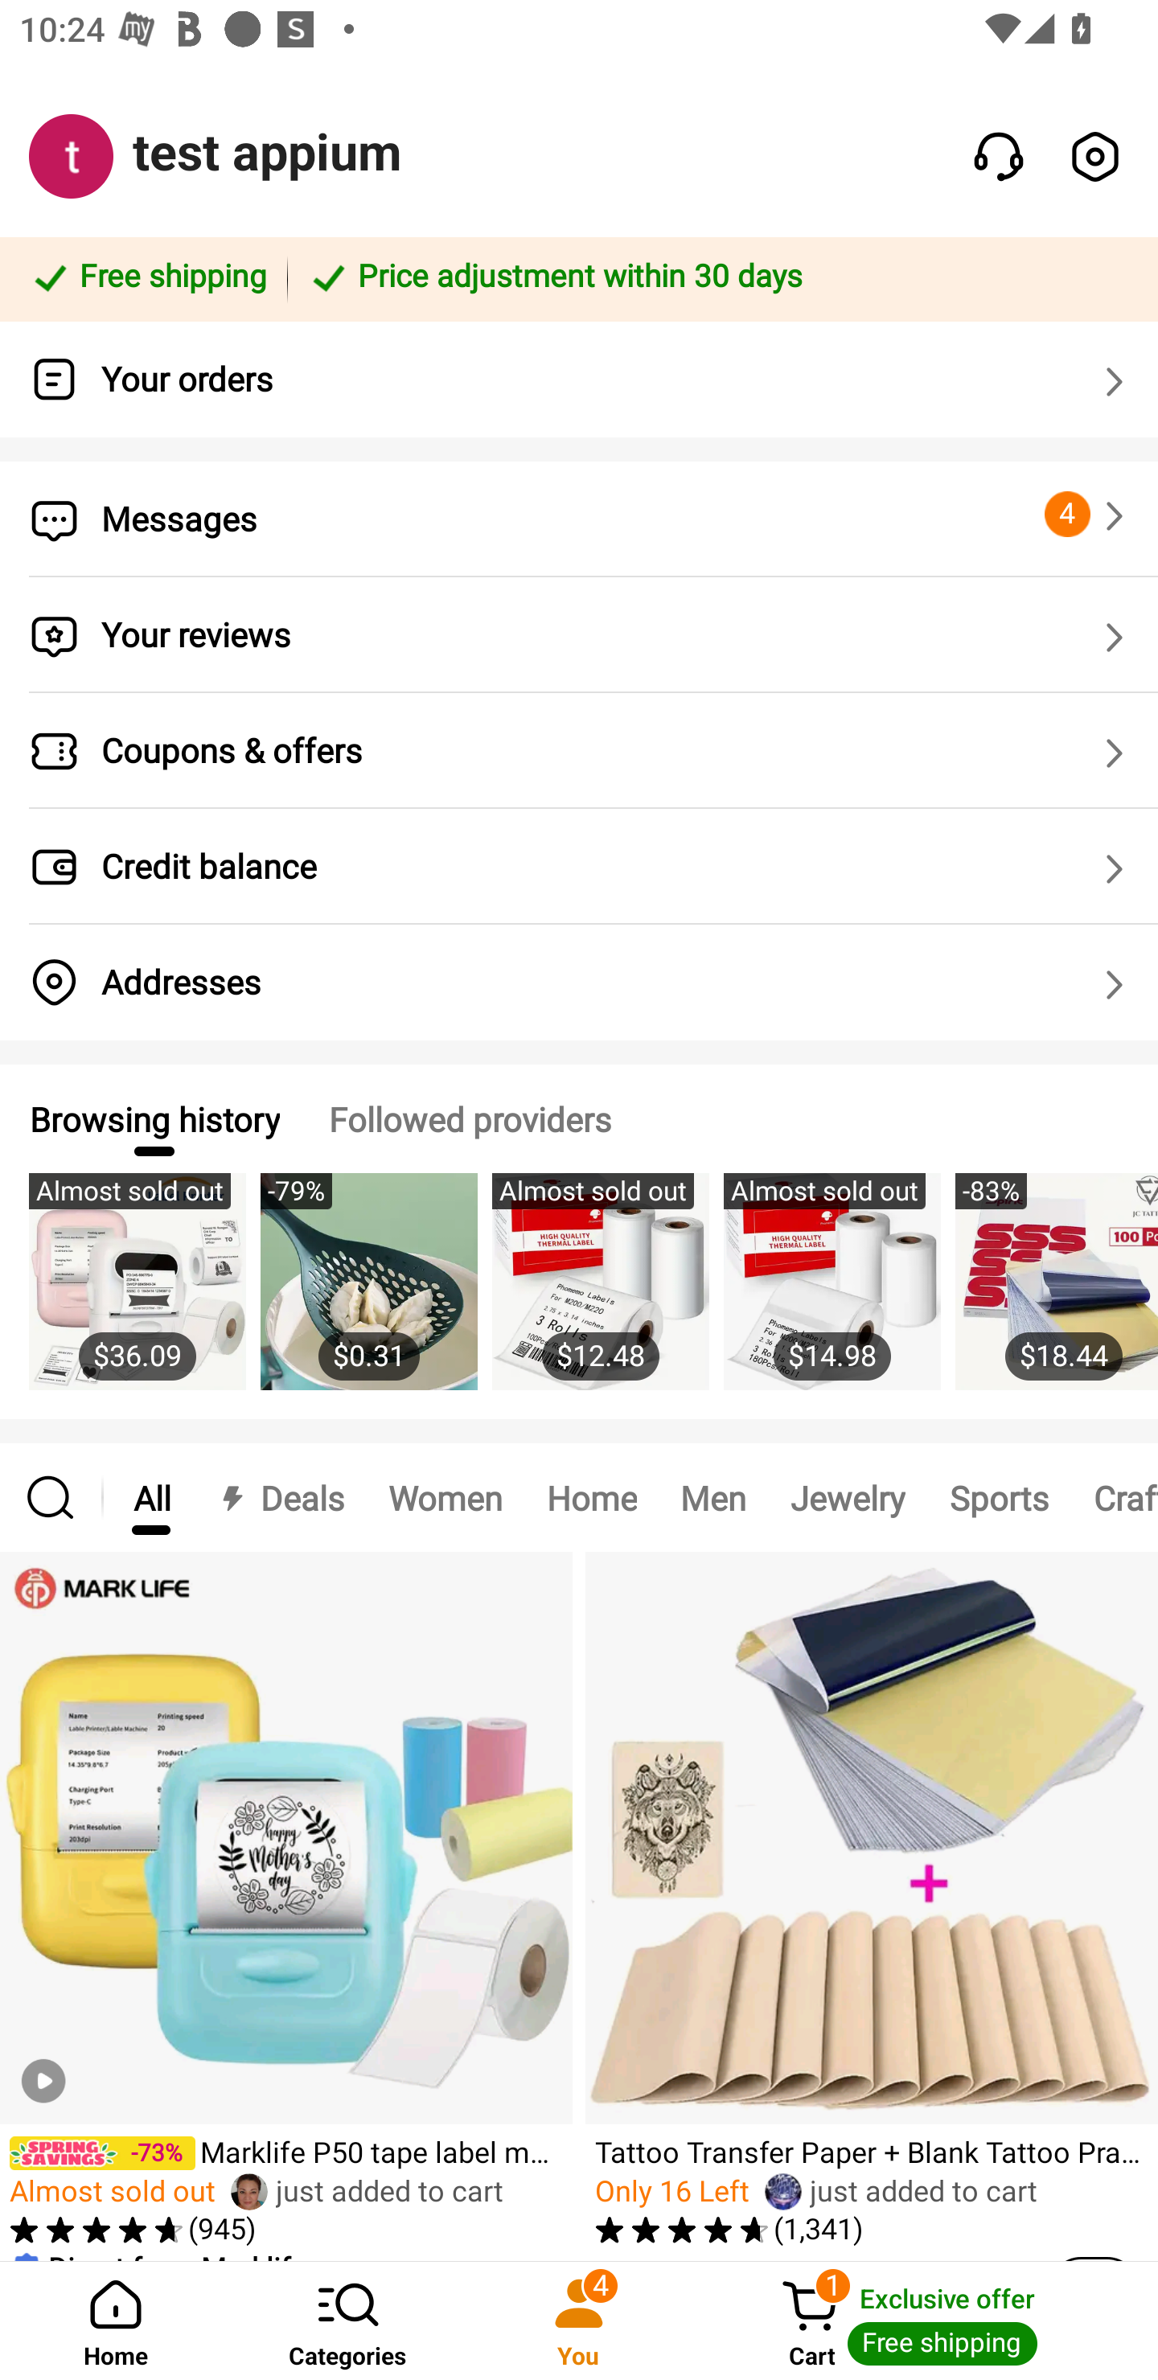  What do you see at coordinates (579, 519) in the screenshot?
I see `Messages 4` at bounding box center [579, 519].